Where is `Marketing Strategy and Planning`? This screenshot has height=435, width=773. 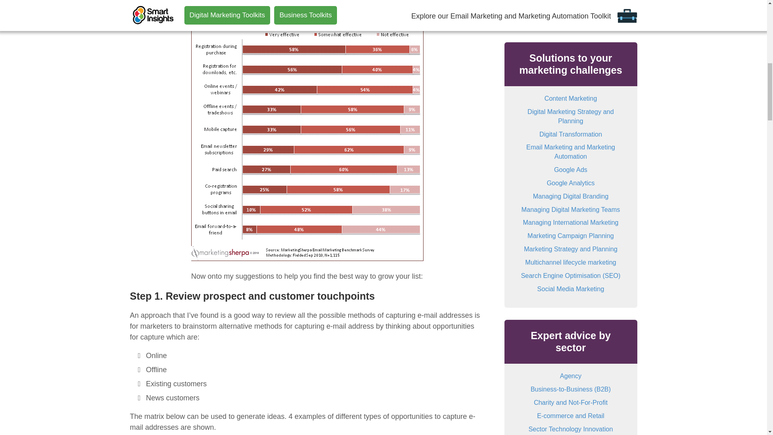
Marketing Strategy and Planning is located at coordinates (570, 249).